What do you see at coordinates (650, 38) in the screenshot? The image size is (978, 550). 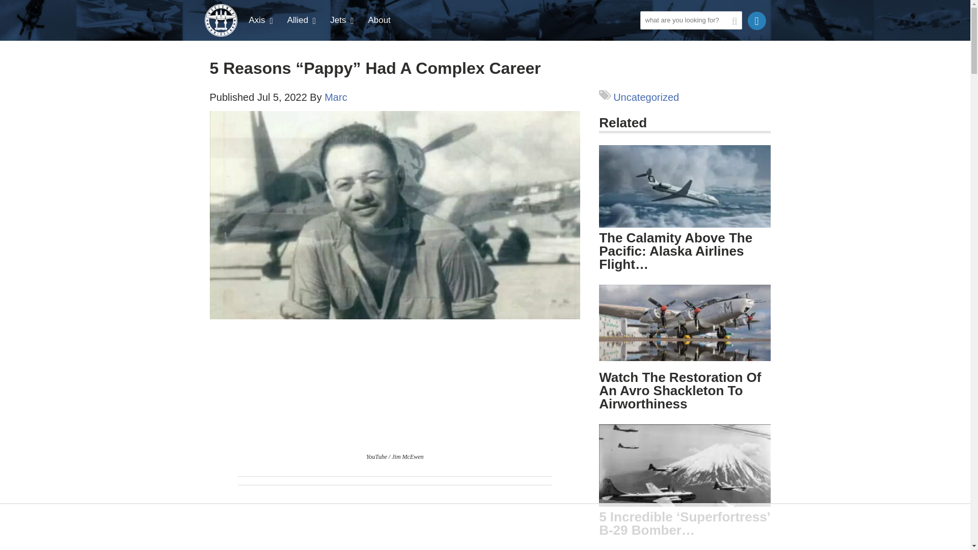 I see `Search` at bounding box center [650, 38].